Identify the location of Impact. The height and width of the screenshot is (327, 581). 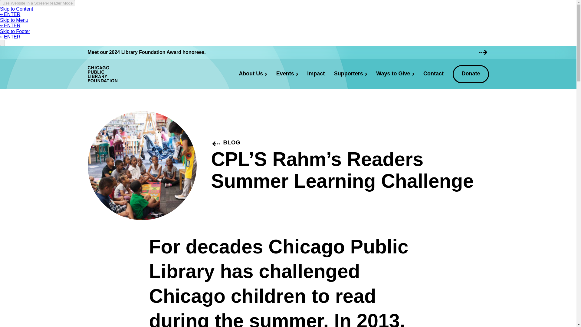
(316, 74).